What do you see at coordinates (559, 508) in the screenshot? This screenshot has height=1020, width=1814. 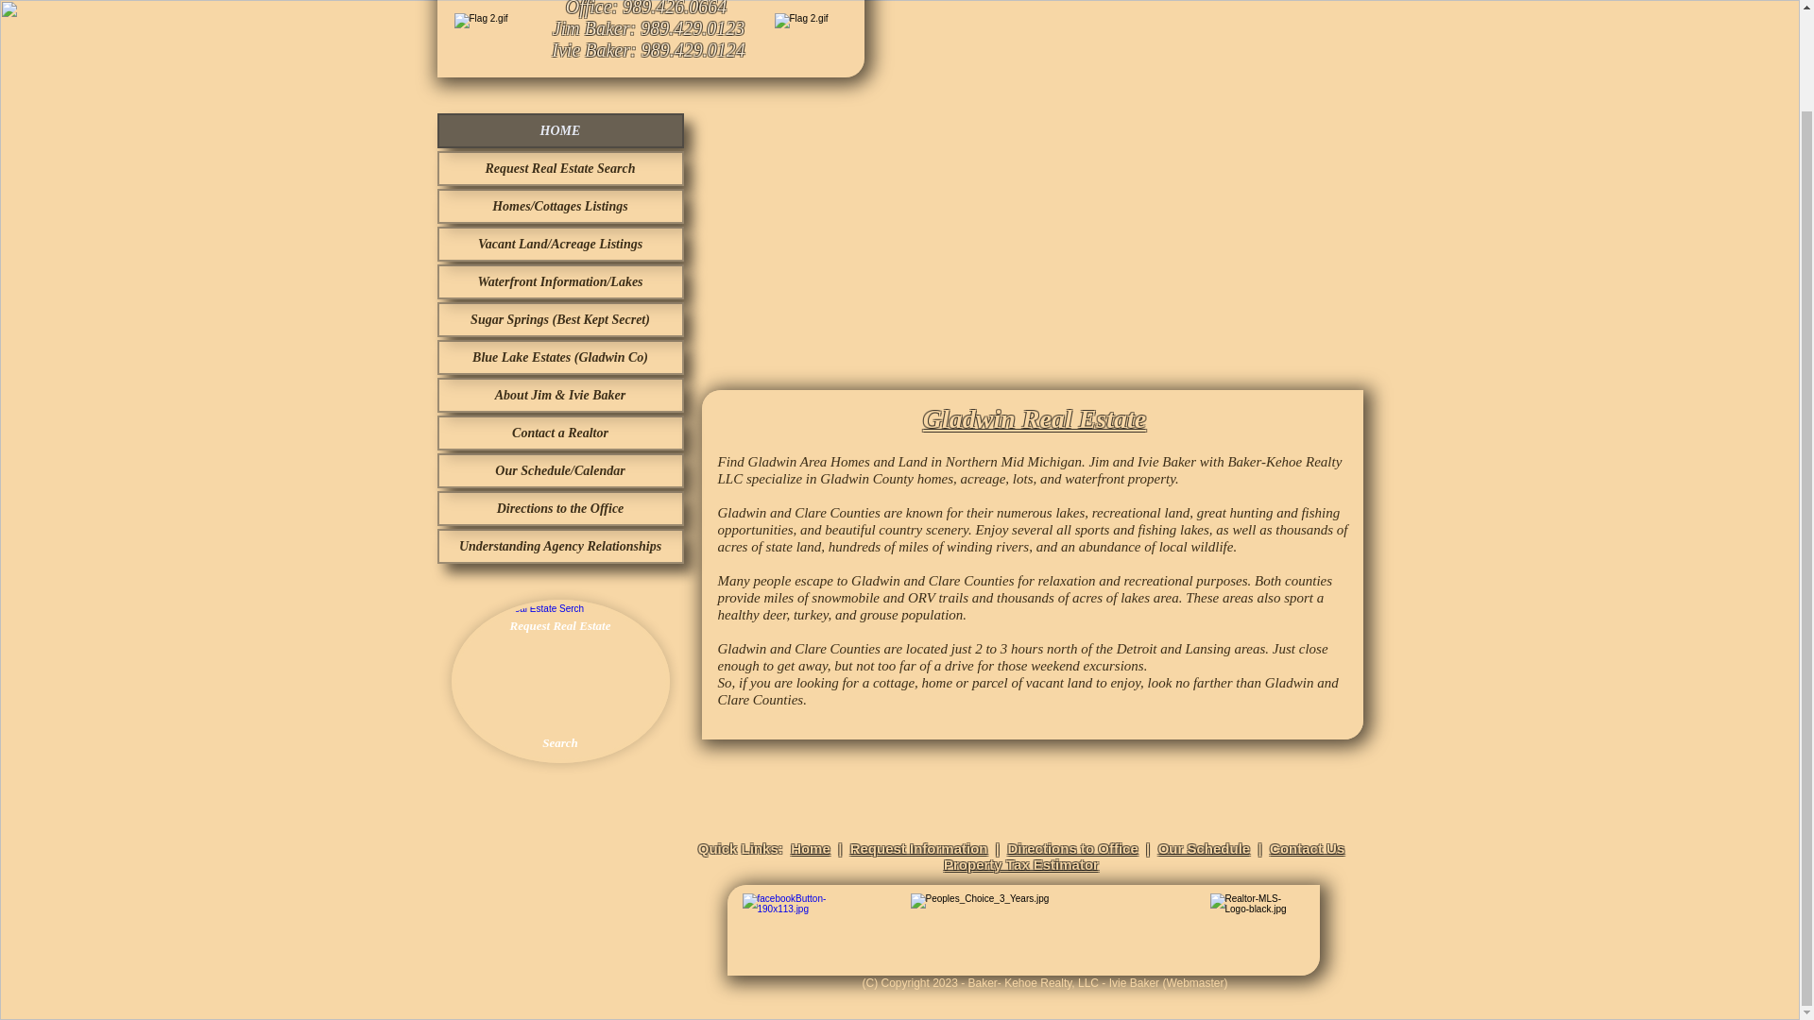 I see `Directions to the Office` at bounding box center [559, 508].